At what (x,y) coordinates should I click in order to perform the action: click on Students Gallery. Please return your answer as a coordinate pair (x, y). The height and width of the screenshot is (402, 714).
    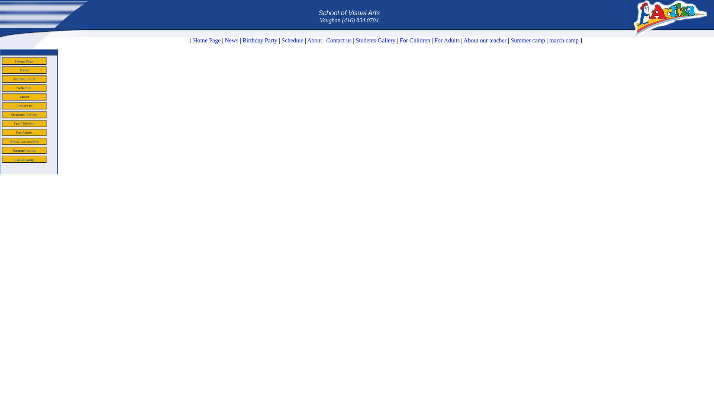
    Looking at the image, I should click on (376, 40).